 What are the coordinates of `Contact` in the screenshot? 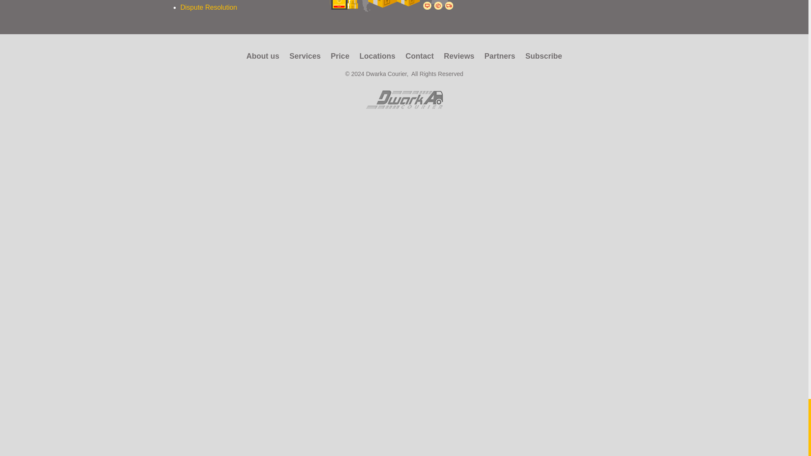 It's located at (420, 56).